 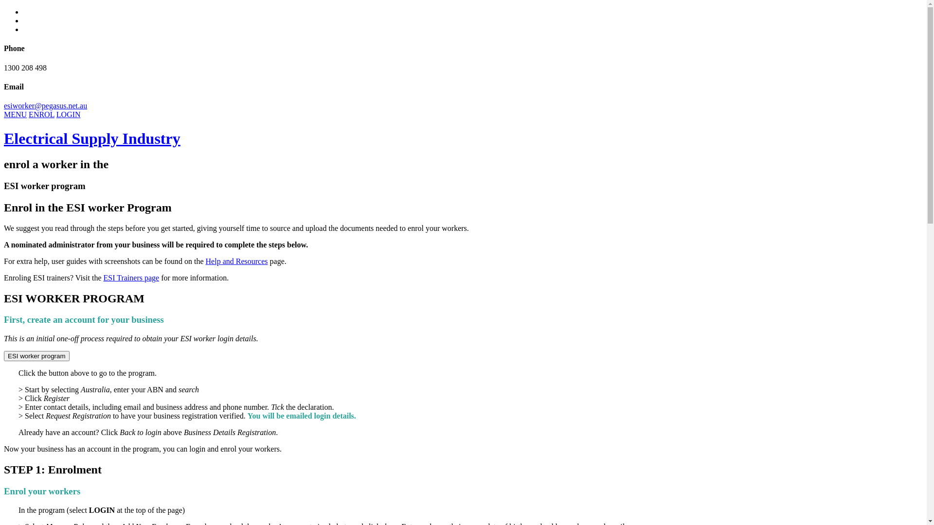 What do you see at coordinates (46, 106) in the screenshot?
I see `esiworker@pegasus.net.au` at bounding box center [46, 106].